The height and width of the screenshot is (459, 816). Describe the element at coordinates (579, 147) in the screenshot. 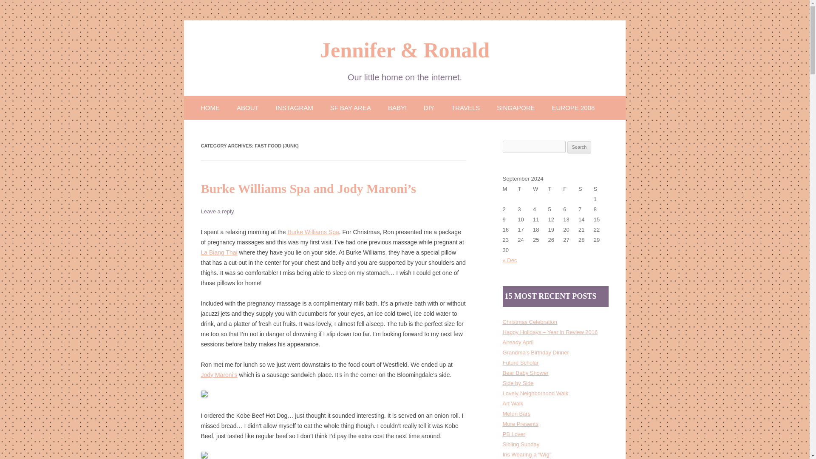

I see `Search` at that location.